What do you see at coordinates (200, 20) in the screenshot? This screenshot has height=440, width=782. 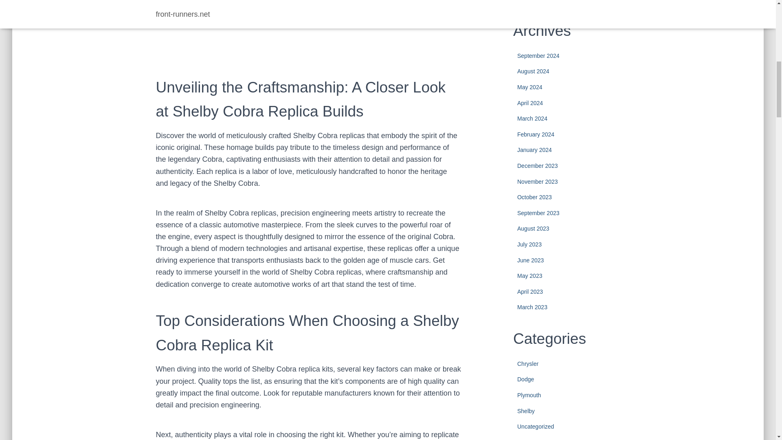 I see `Closing Remarks` at bounding box center [200, 20].